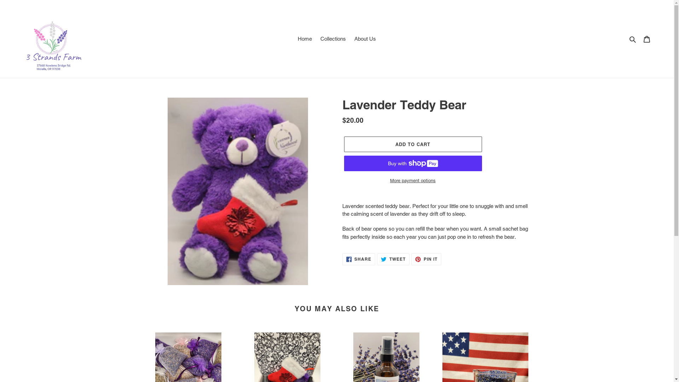 The image size is (679, 382). What do you see at coordinates (333, 39) in the screenshot?
I see `Collections` at bounding box center [333, 39].